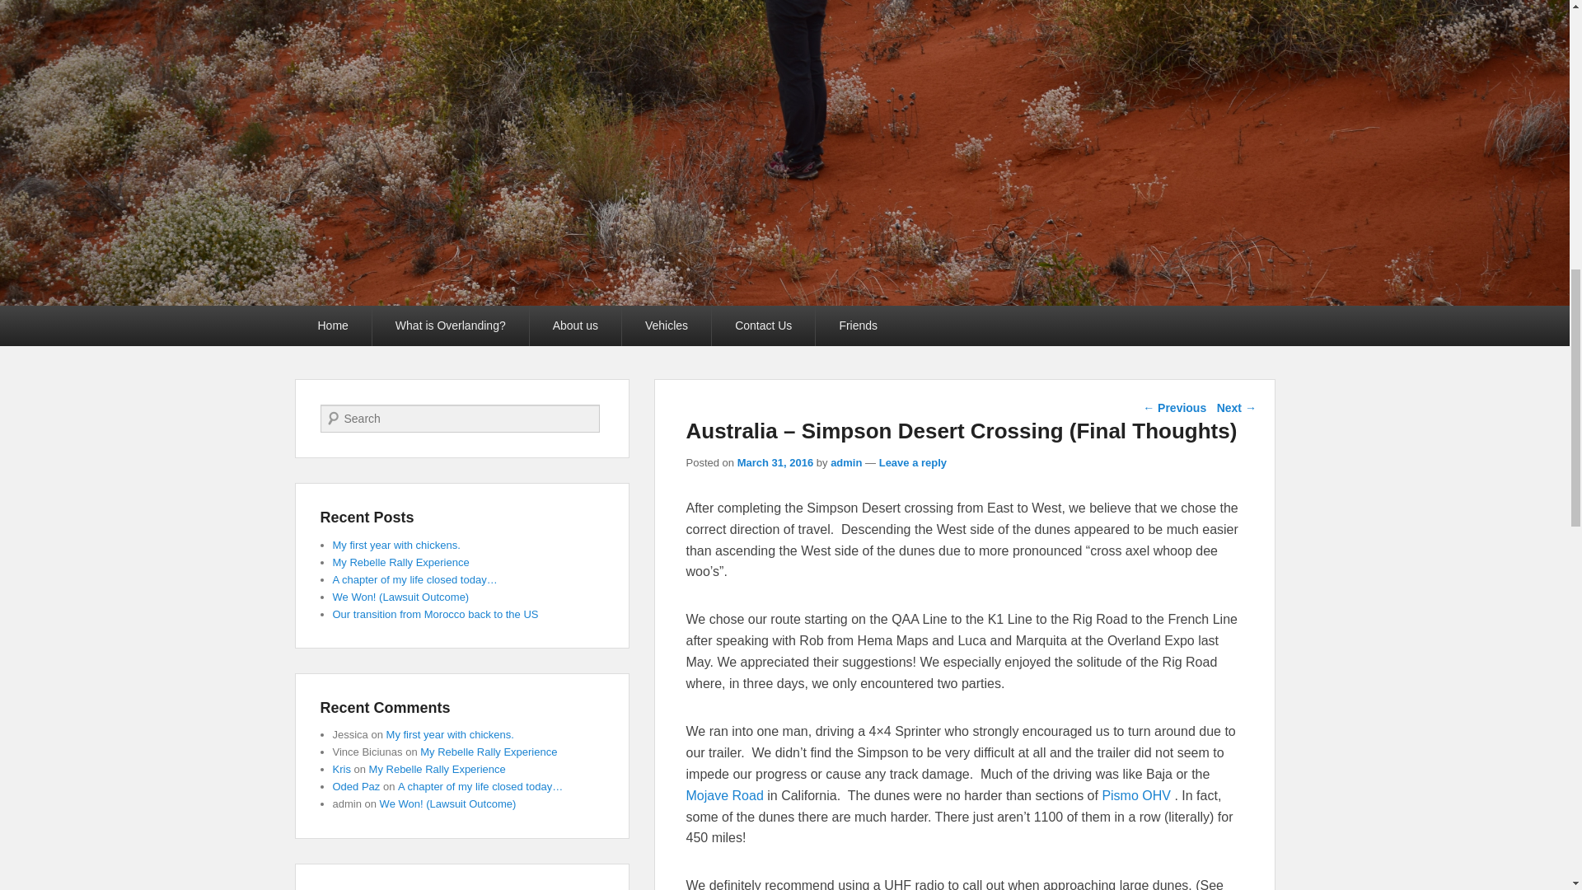  I want to click on Contact Us, so click(763, 326).